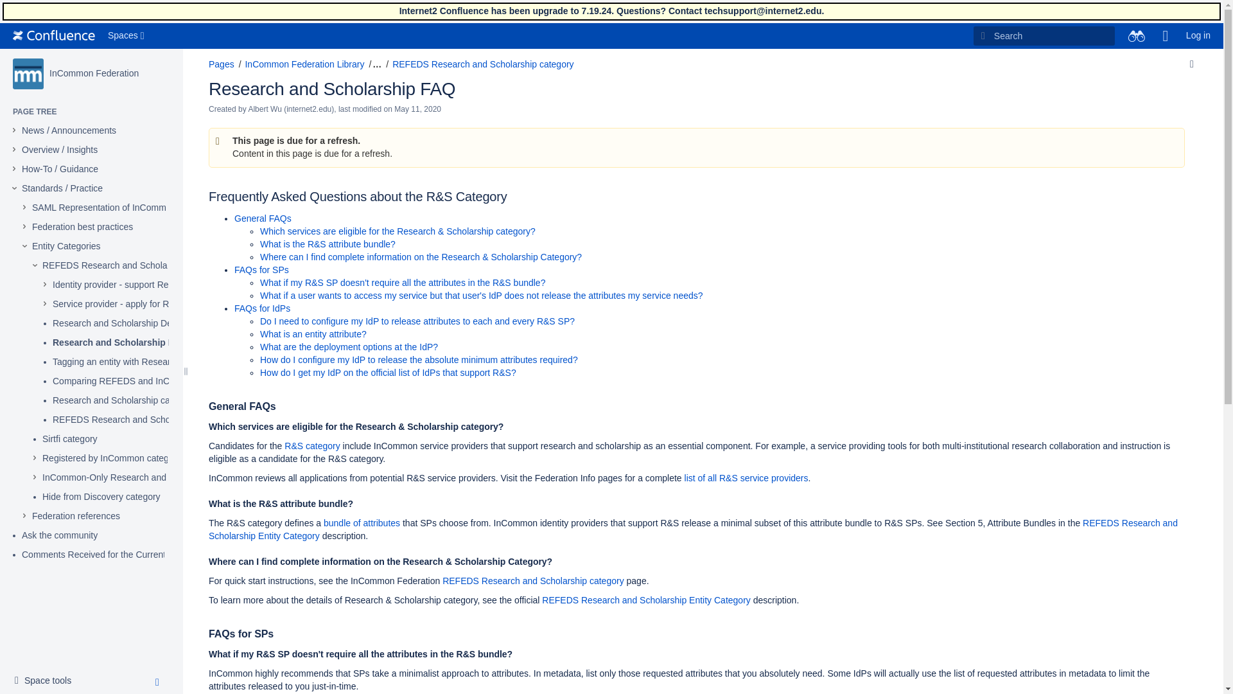  I want to click on SAML Representation of InCommon Metadata, so click(124, 208).